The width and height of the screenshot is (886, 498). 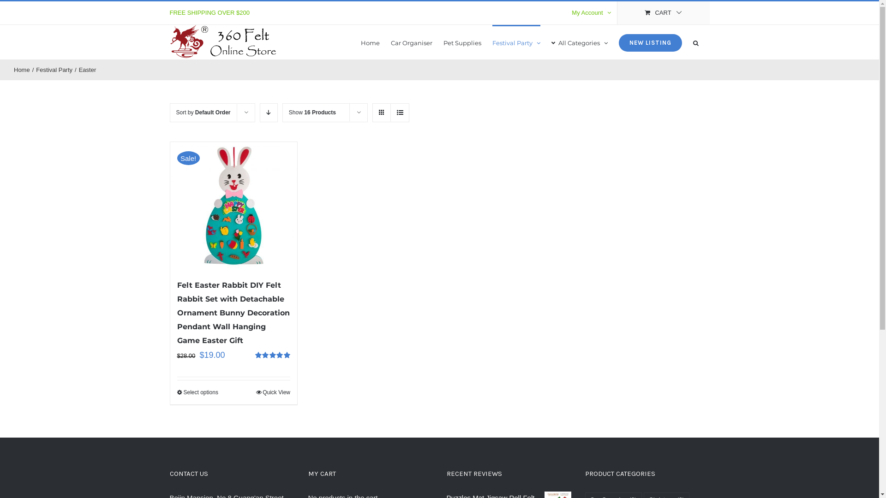 I want to click on Quick View, so click(x=273, y=392).